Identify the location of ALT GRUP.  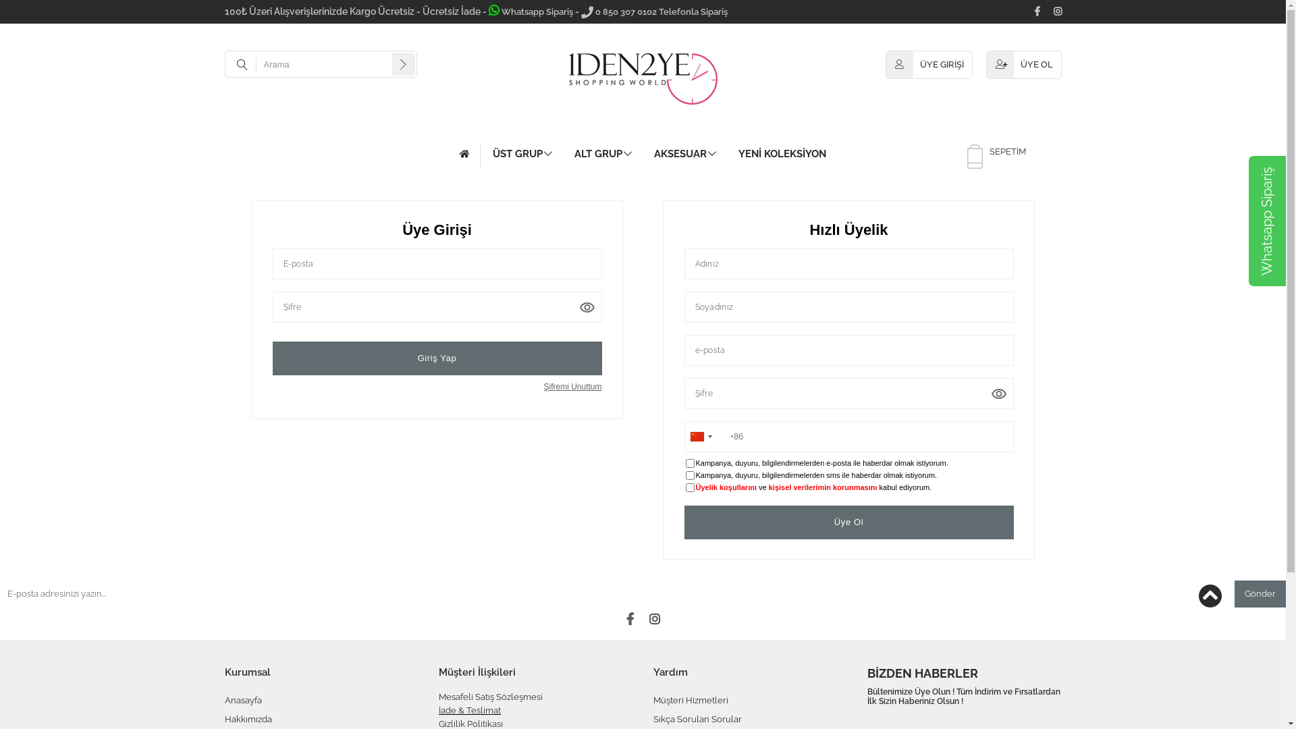
(603, 154).